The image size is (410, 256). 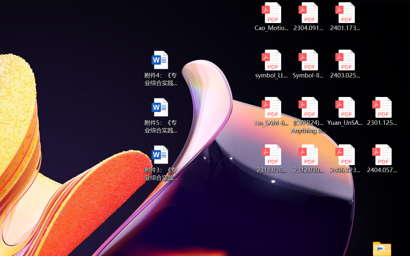 What do you see at coordinates (308, 159) in the screenshot?
I see `2312.03032v2.pdf` at bounding box center [308, 159].